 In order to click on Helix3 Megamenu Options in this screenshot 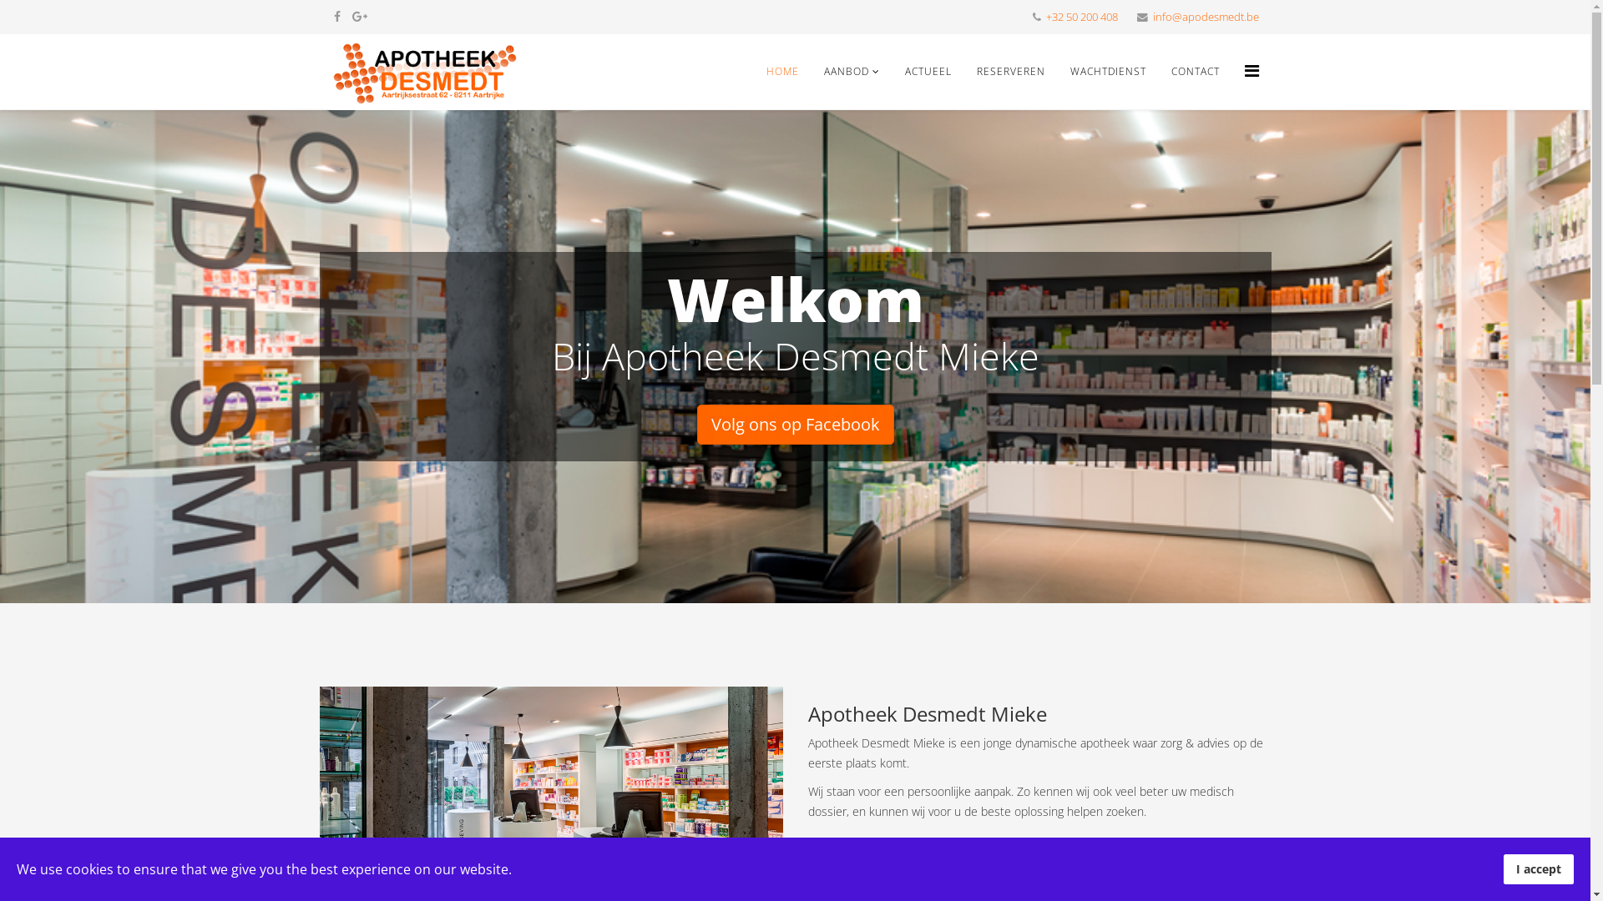, I will do `click(1251, 71)`.